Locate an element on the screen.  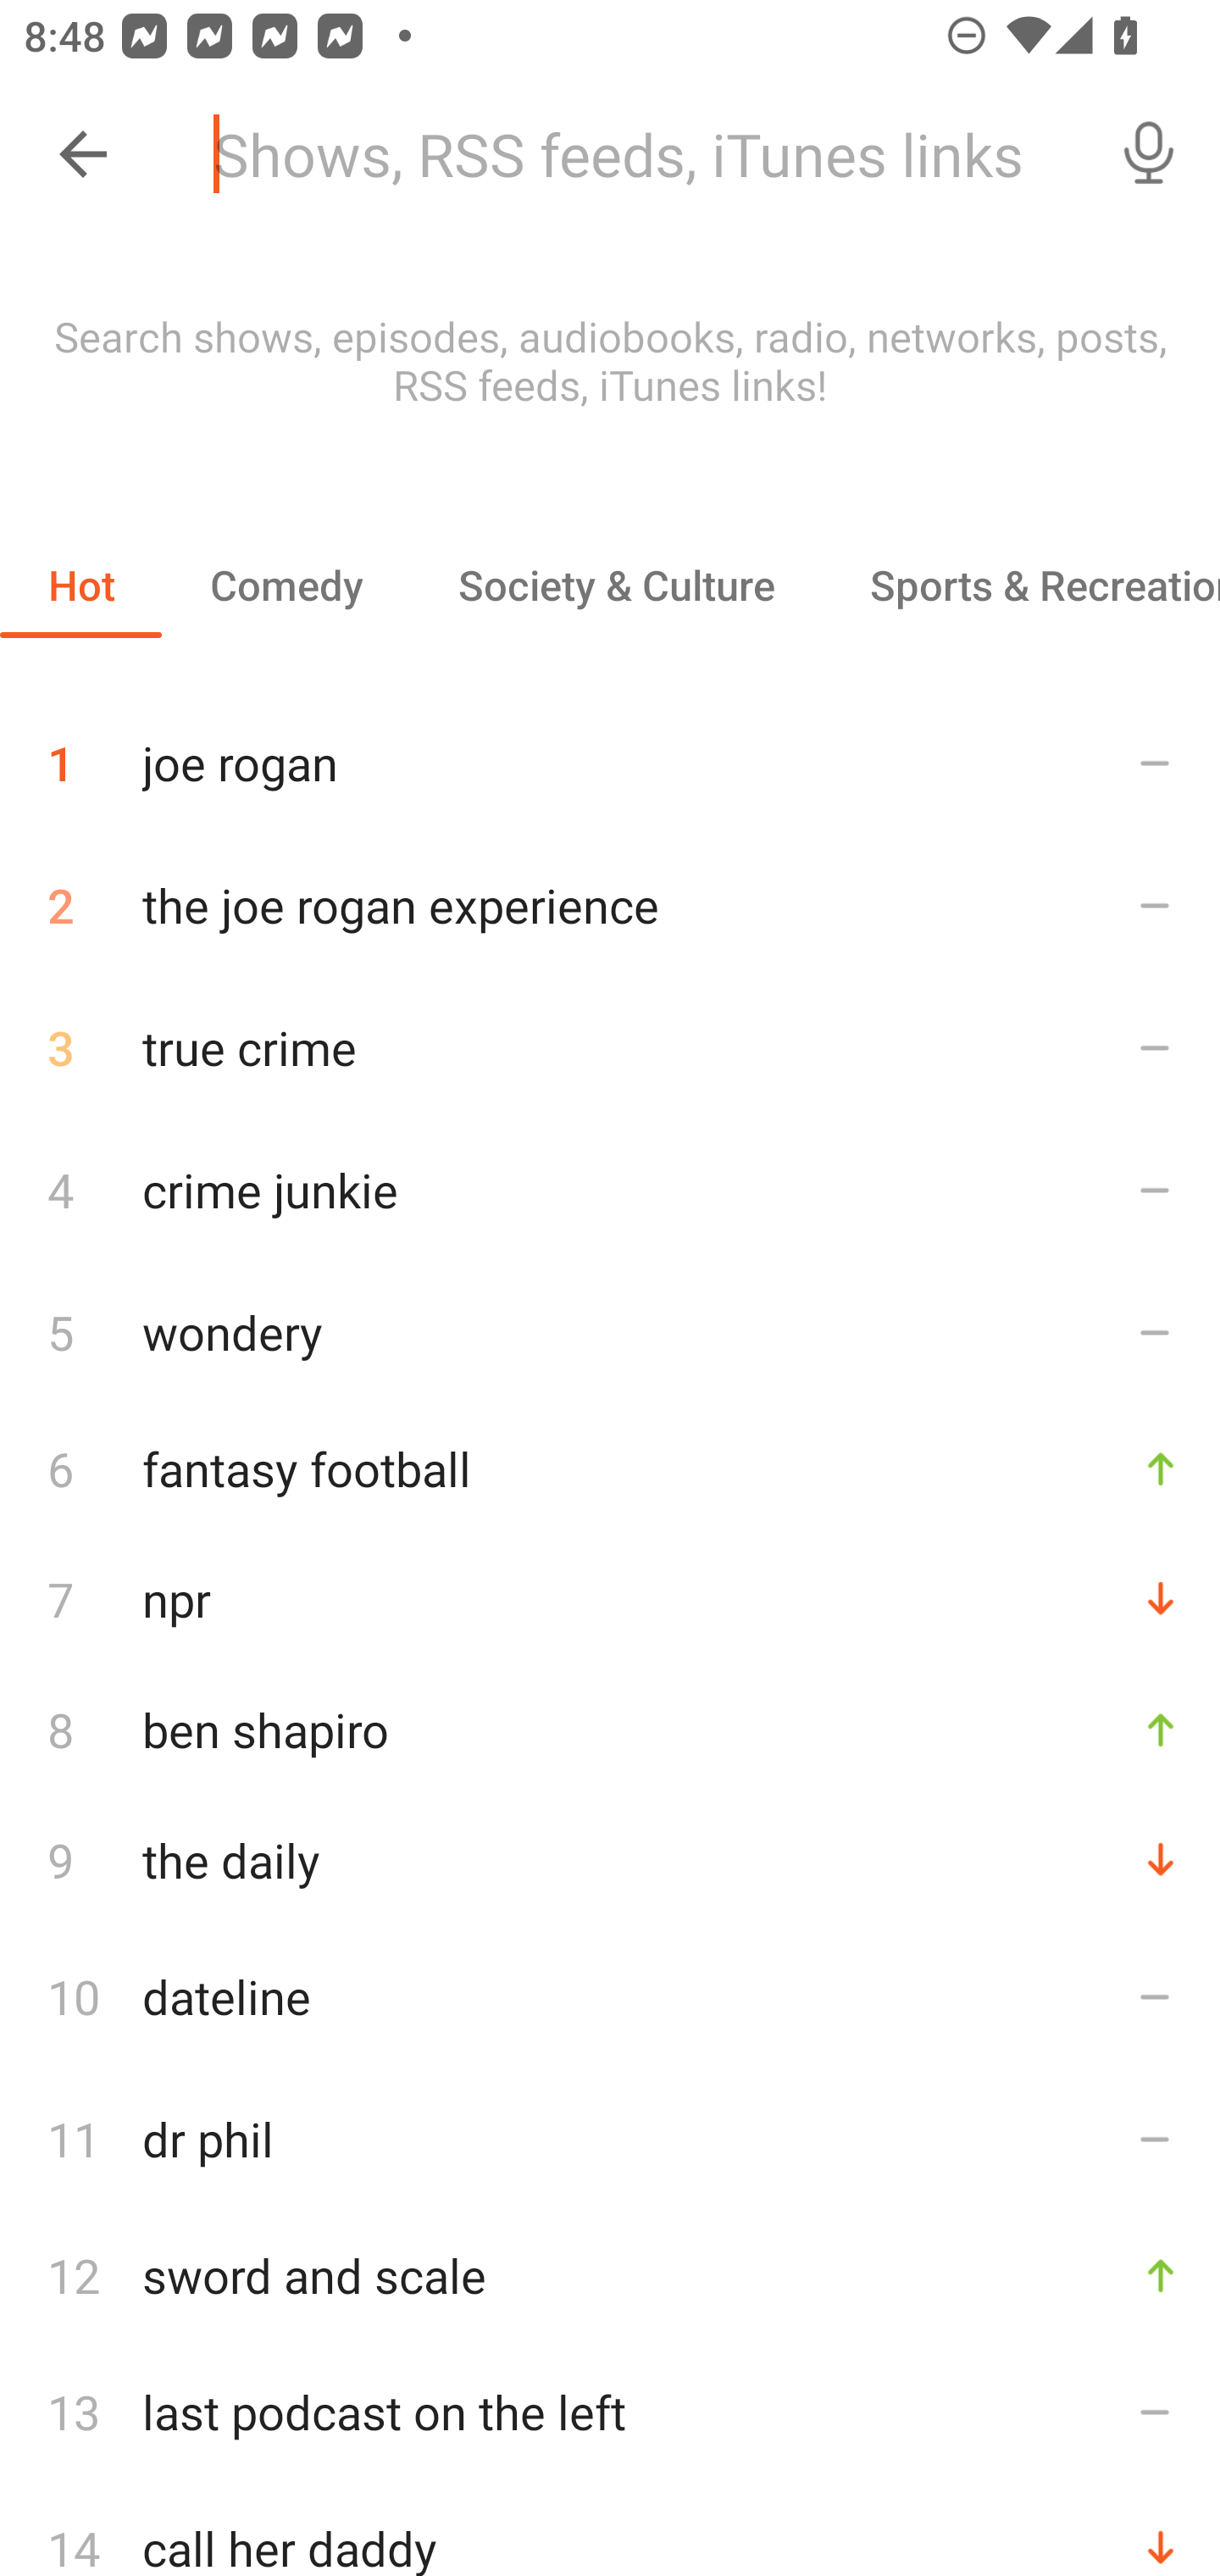
9 the daily is located at coordinates (610, 1859).